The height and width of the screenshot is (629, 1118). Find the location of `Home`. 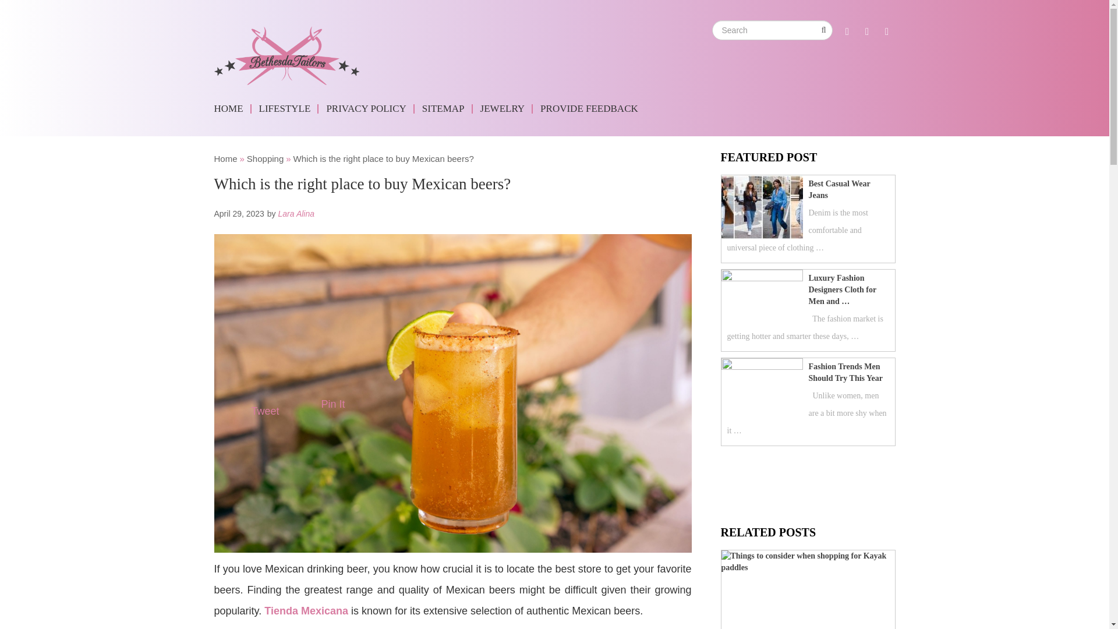

Home is located at coordinates (226, 158).